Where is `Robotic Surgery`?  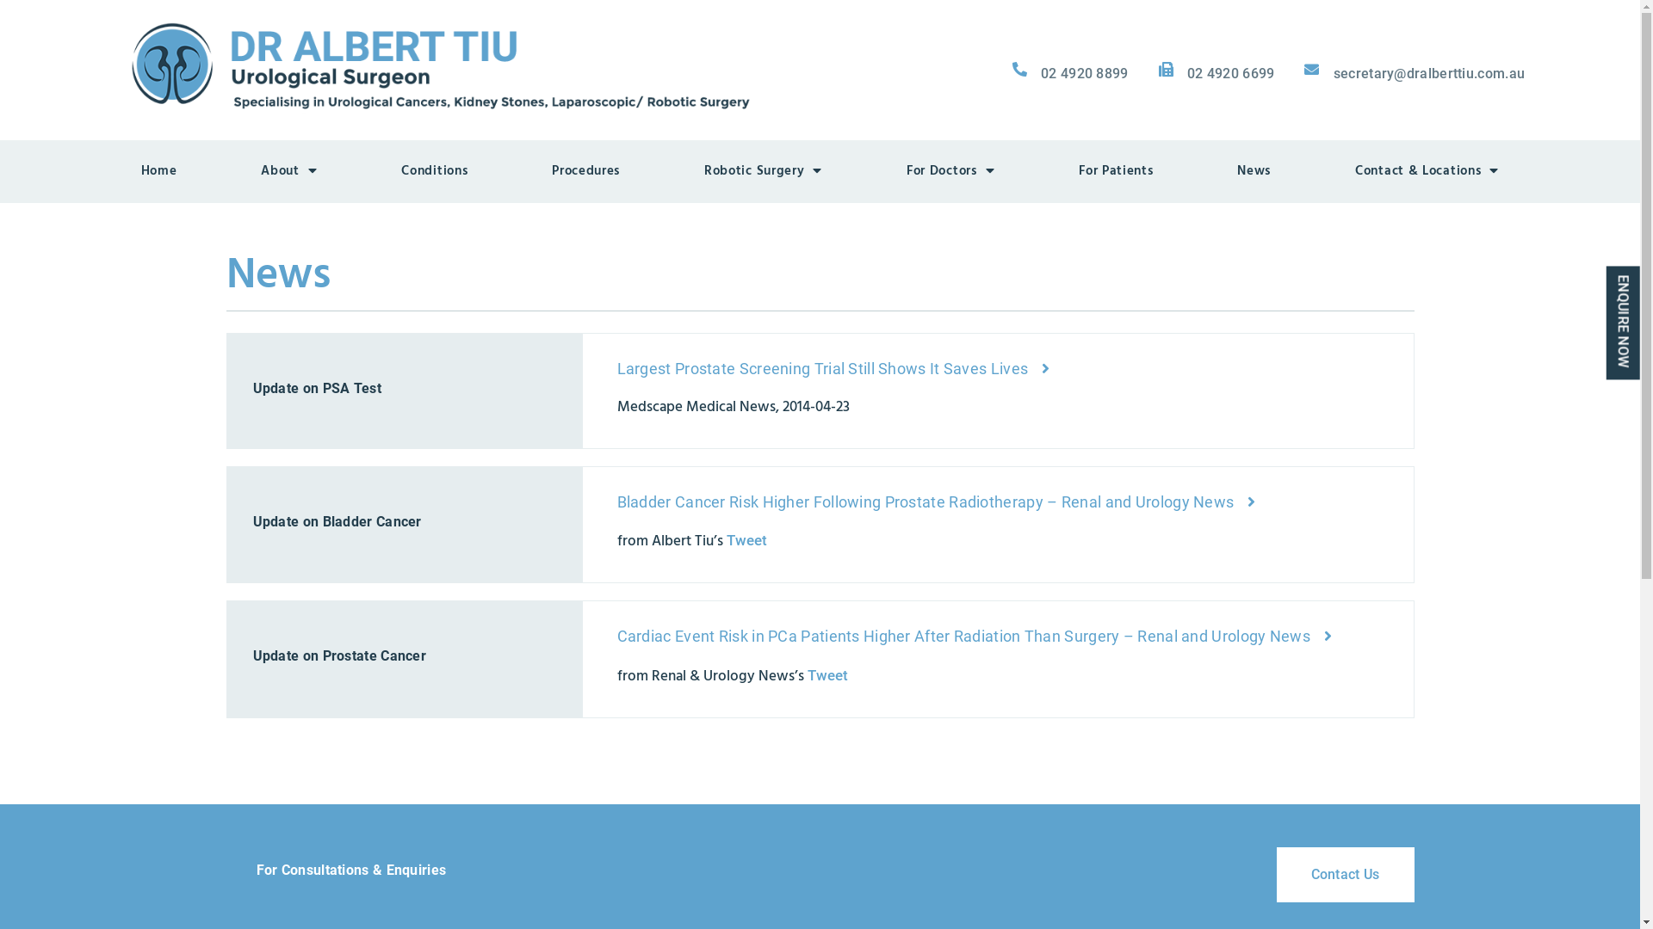 Robotic Surgery is located at coordinates (763, 172).